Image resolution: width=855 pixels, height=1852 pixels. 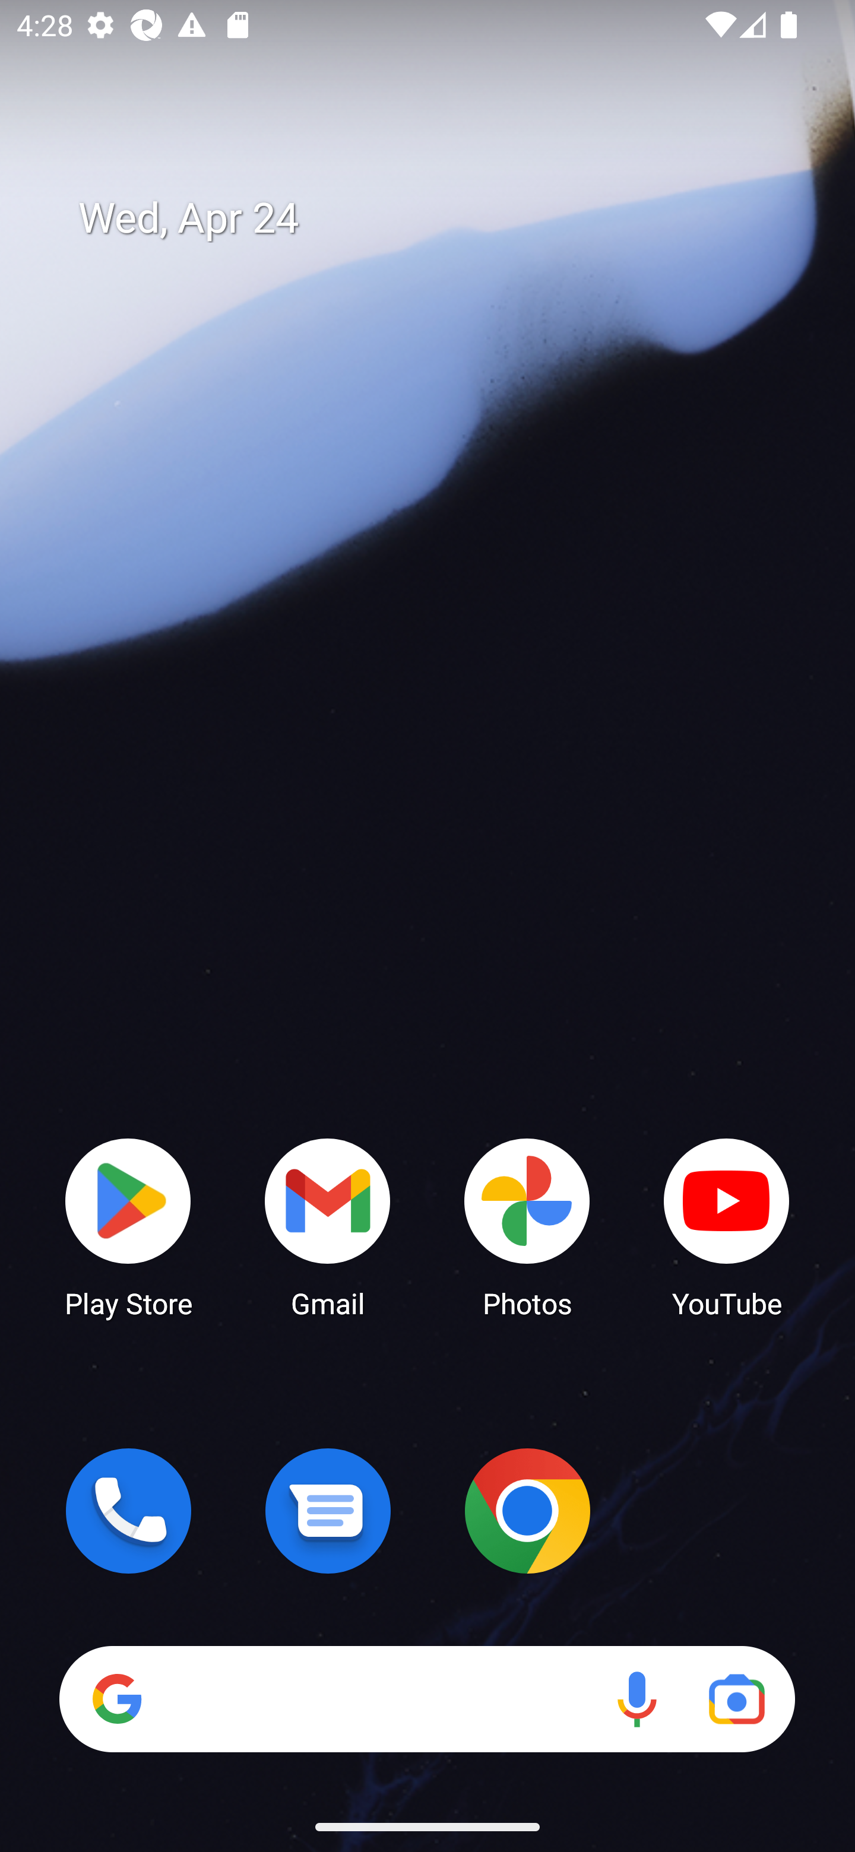 I want to click on YouTube, so click(x=727, y=1226).